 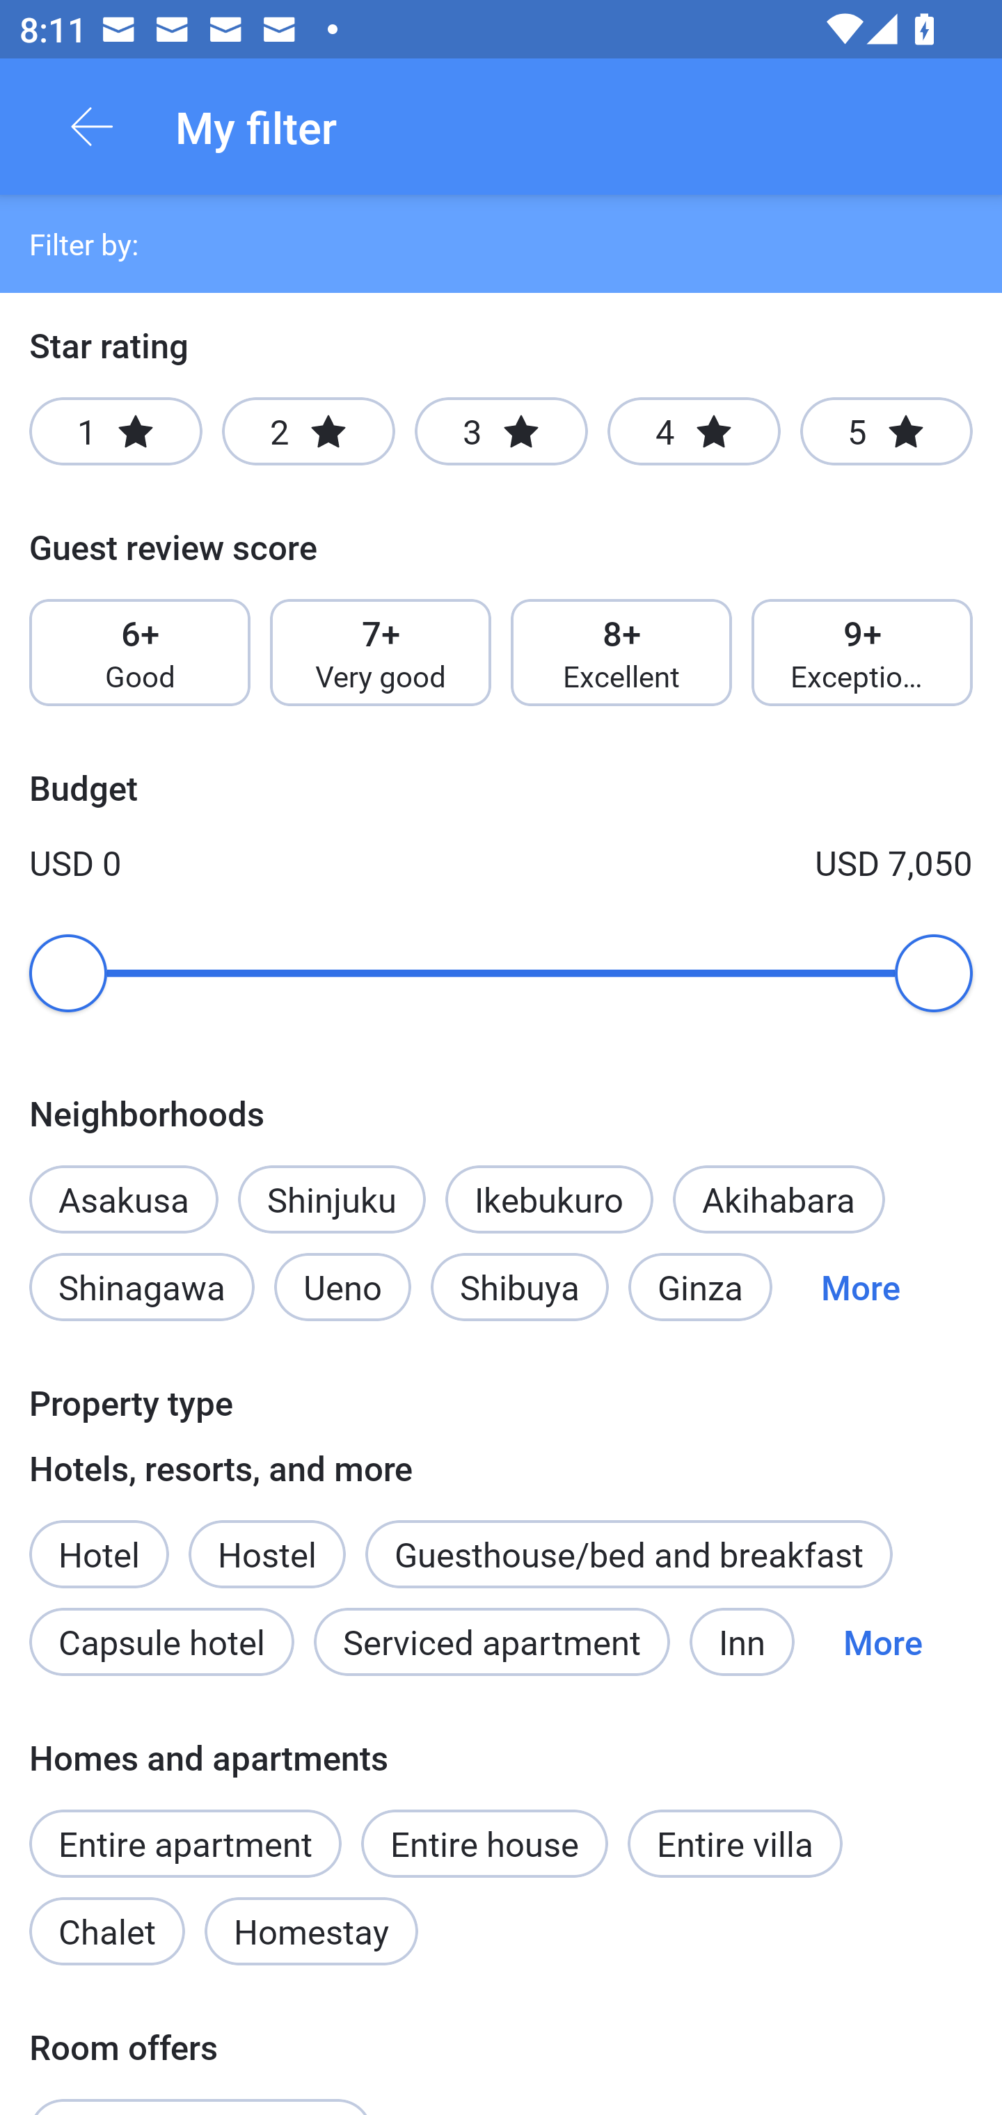 I want to click on Entire house, so click(x=484, y=1842).